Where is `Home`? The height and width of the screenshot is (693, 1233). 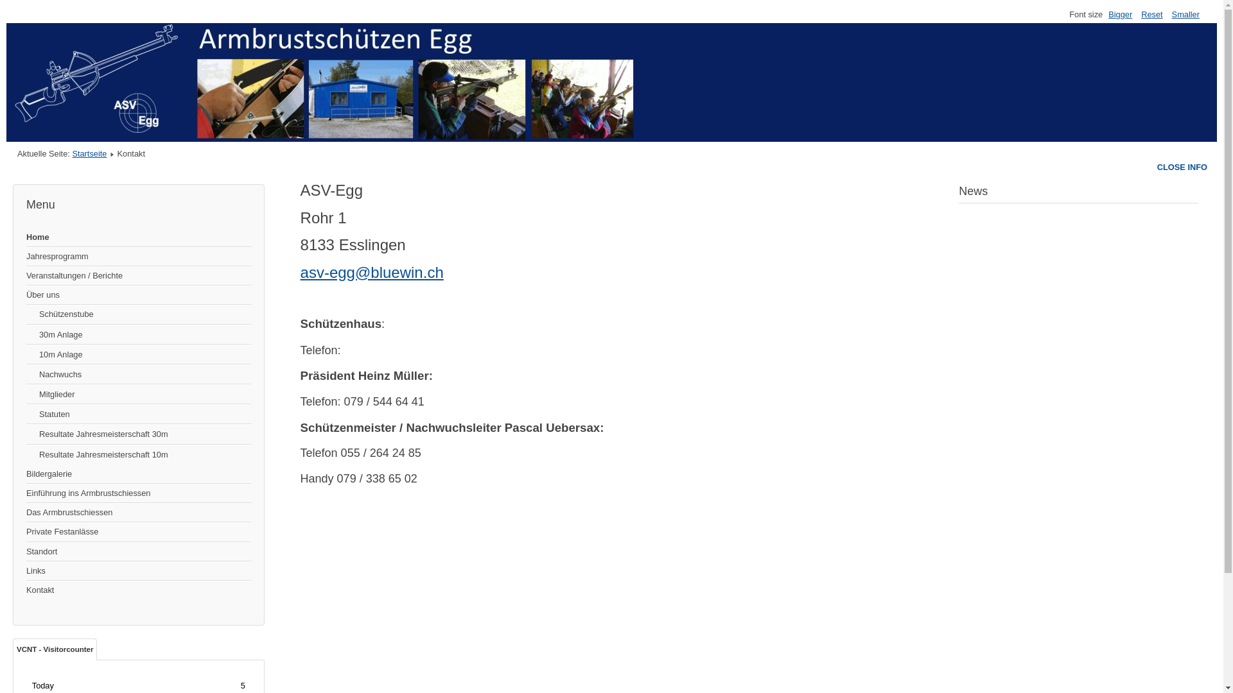
Home is located at coordinates (139, 237).